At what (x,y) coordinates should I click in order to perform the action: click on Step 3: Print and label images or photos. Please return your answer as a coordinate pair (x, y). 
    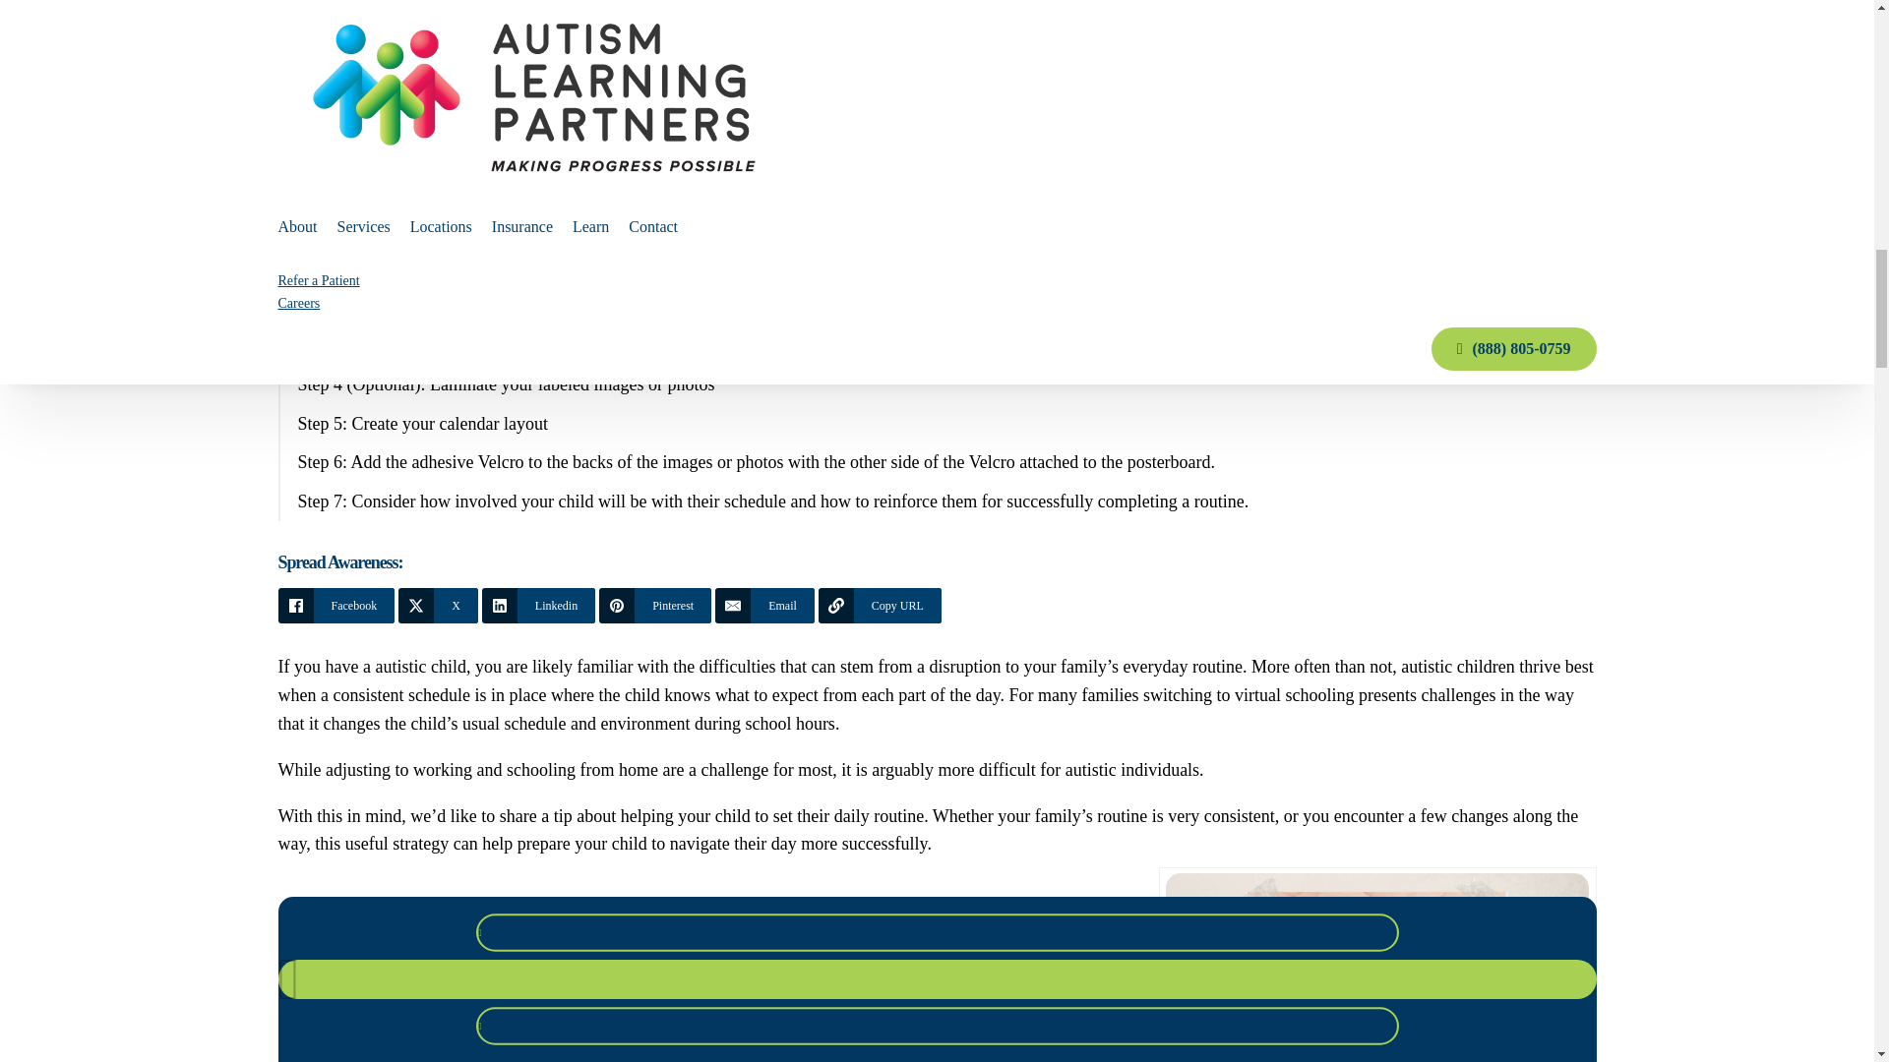
    Looking at the image, I should click on (931, 345).